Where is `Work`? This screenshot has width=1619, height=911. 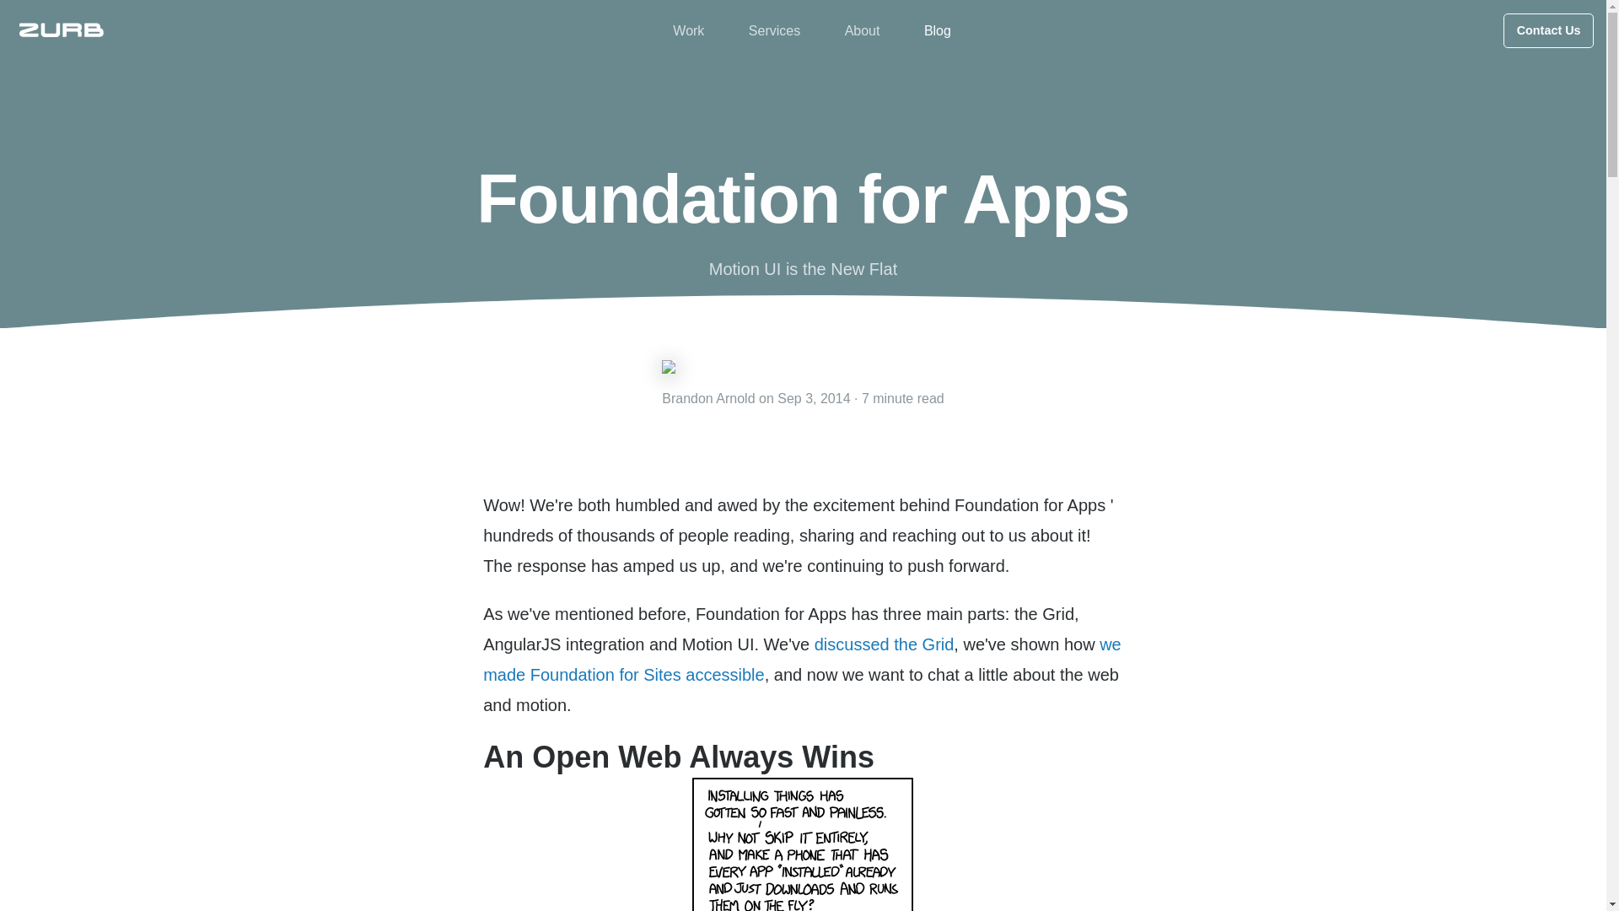
Work is located at coordinates (688, 30).